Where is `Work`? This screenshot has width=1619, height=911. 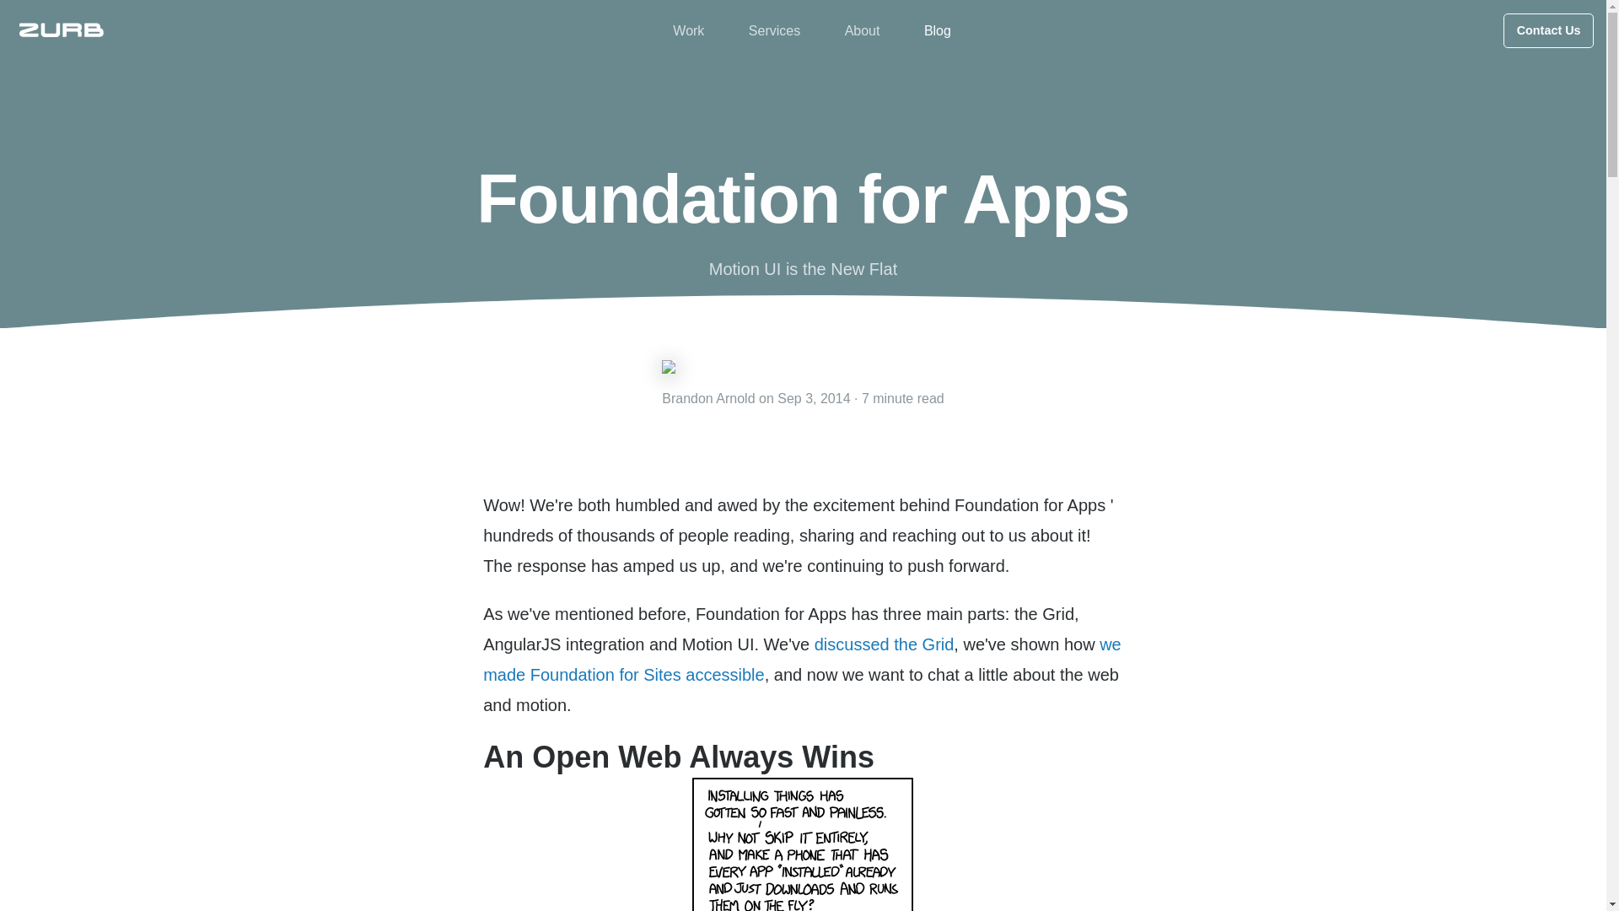
Work is located at coordinates (688, 30).